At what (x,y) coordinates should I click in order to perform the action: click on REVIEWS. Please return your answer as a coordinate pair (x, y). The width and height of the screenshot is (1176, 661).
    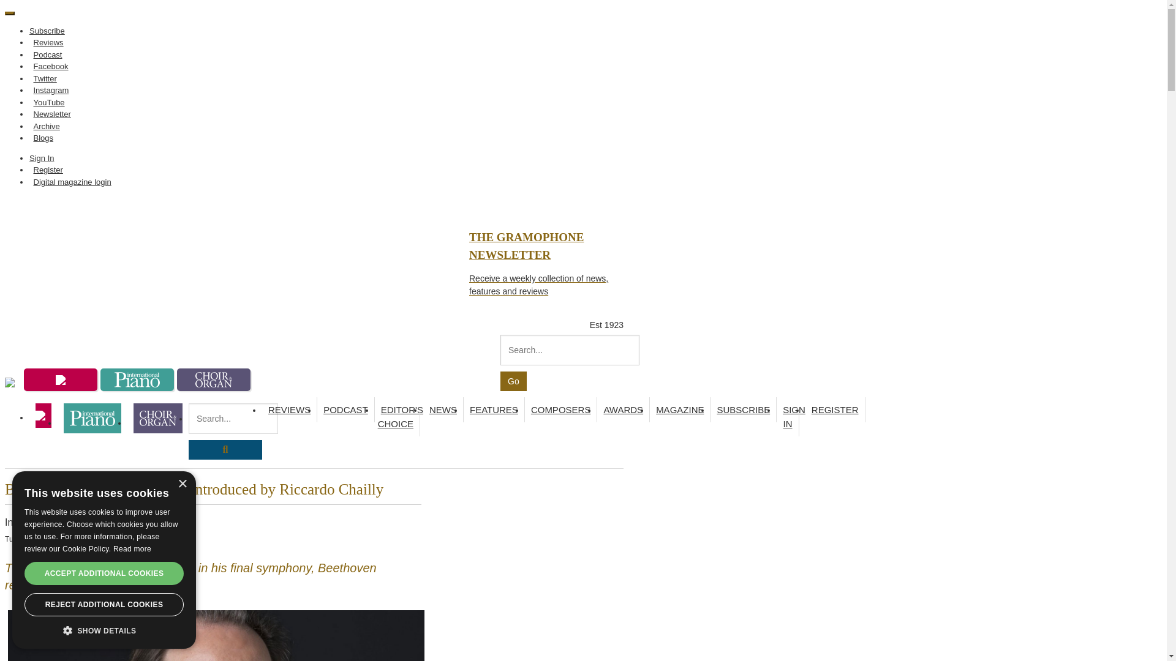
    Looking at the image, I should click on (290, 410).